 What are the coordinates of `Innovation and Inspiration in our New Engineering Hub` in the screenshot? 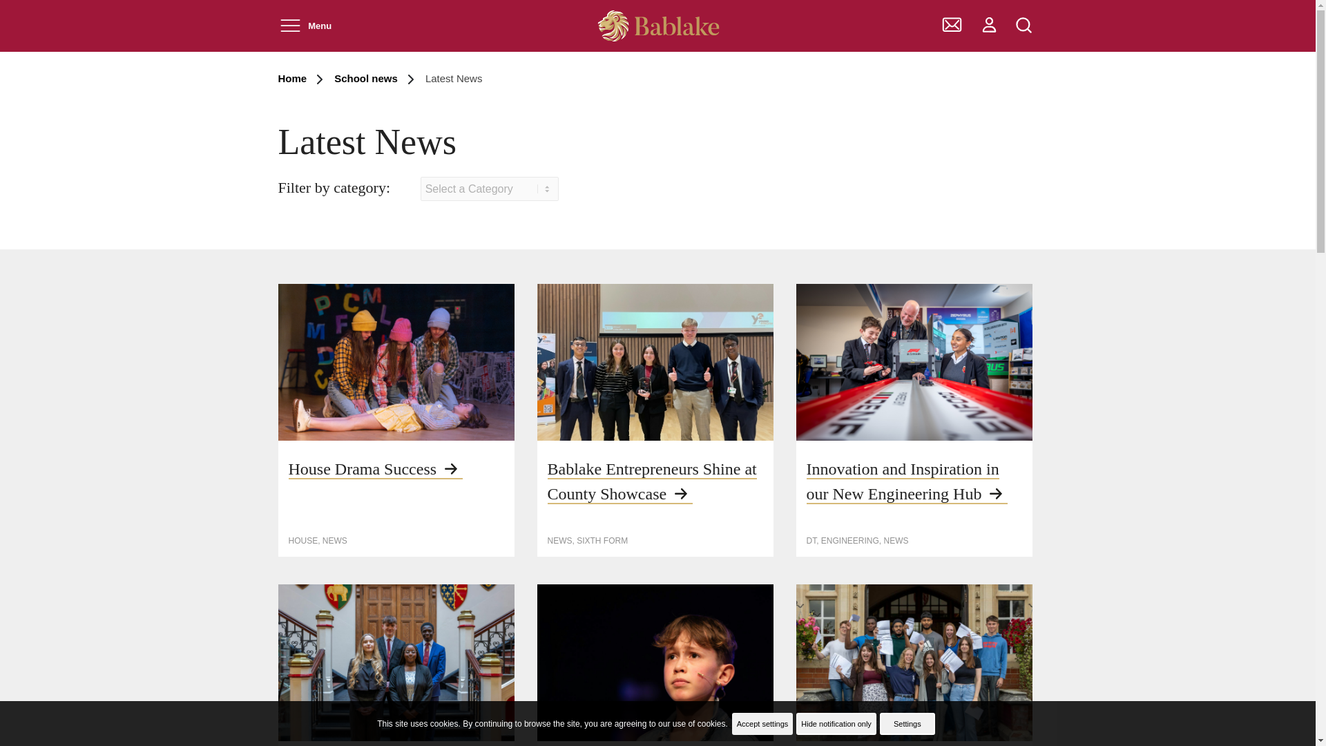 It's located at (913, 362).